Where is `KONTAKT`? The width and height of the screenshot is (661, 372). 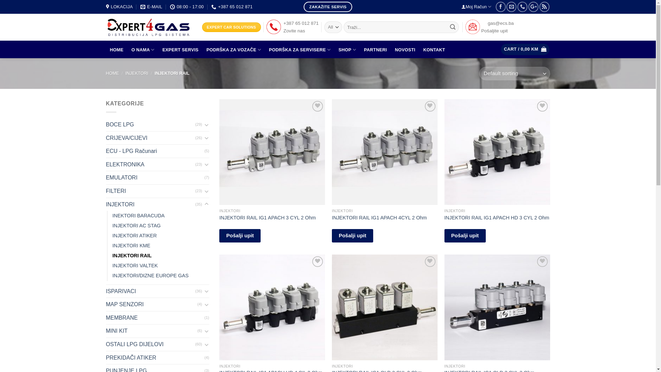 KONTAKT is located at coordinates (434, 50).